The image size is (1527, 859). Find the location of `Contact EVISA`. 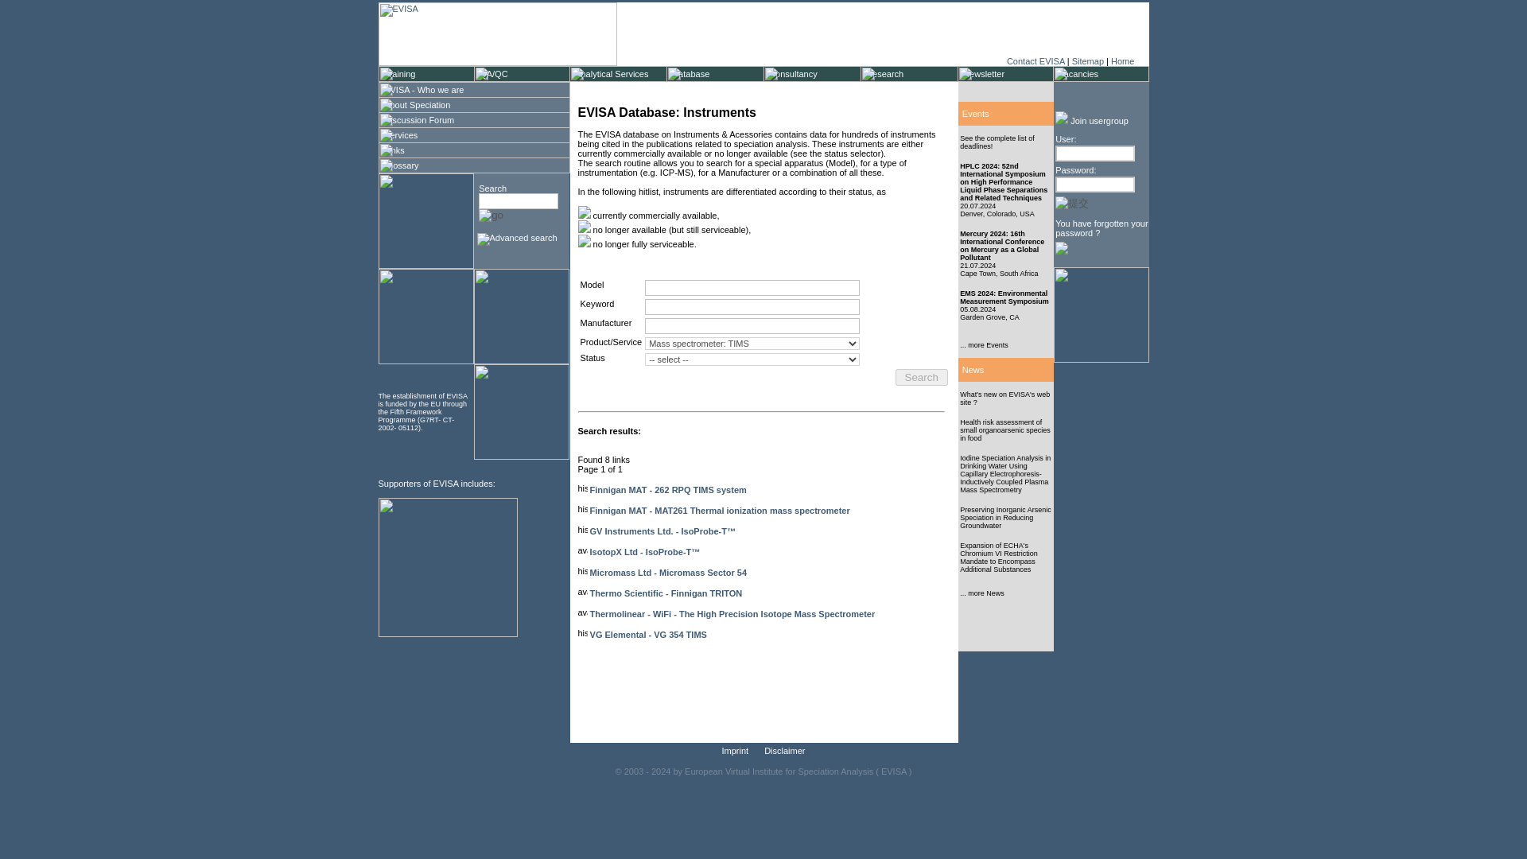

Contact EVISA is located at coordinates (1035, 61).